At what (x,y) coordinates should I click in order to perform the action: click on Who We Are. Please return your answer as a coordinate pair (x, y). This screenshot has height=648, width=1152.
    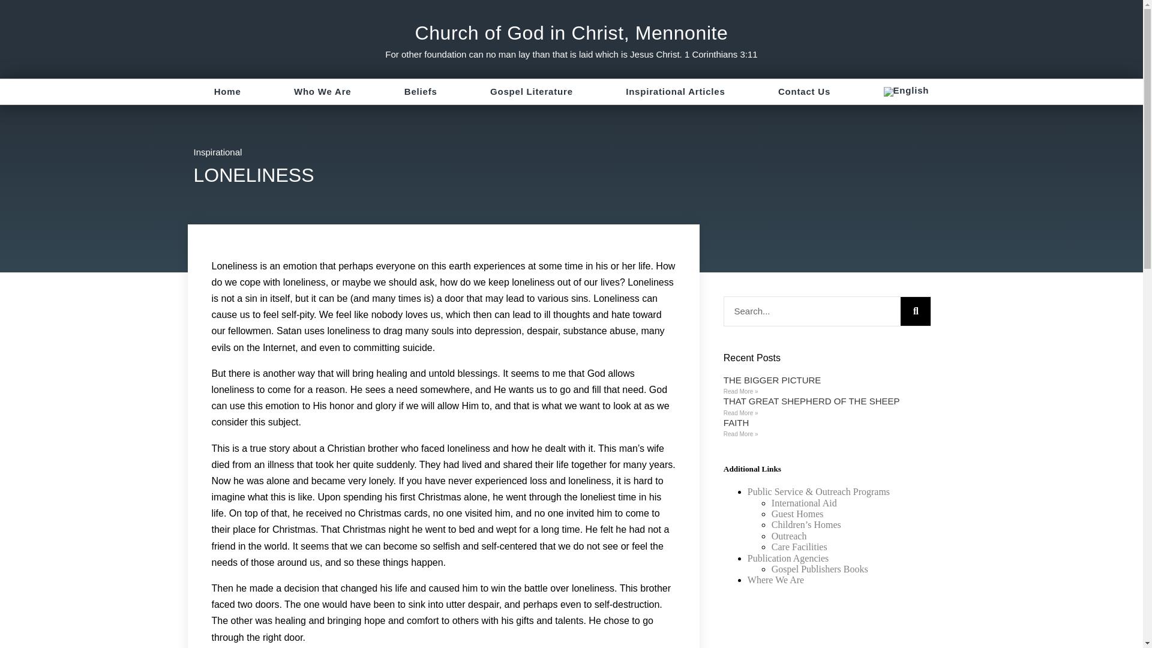
    Looking at the image, I should click on (322, 91).